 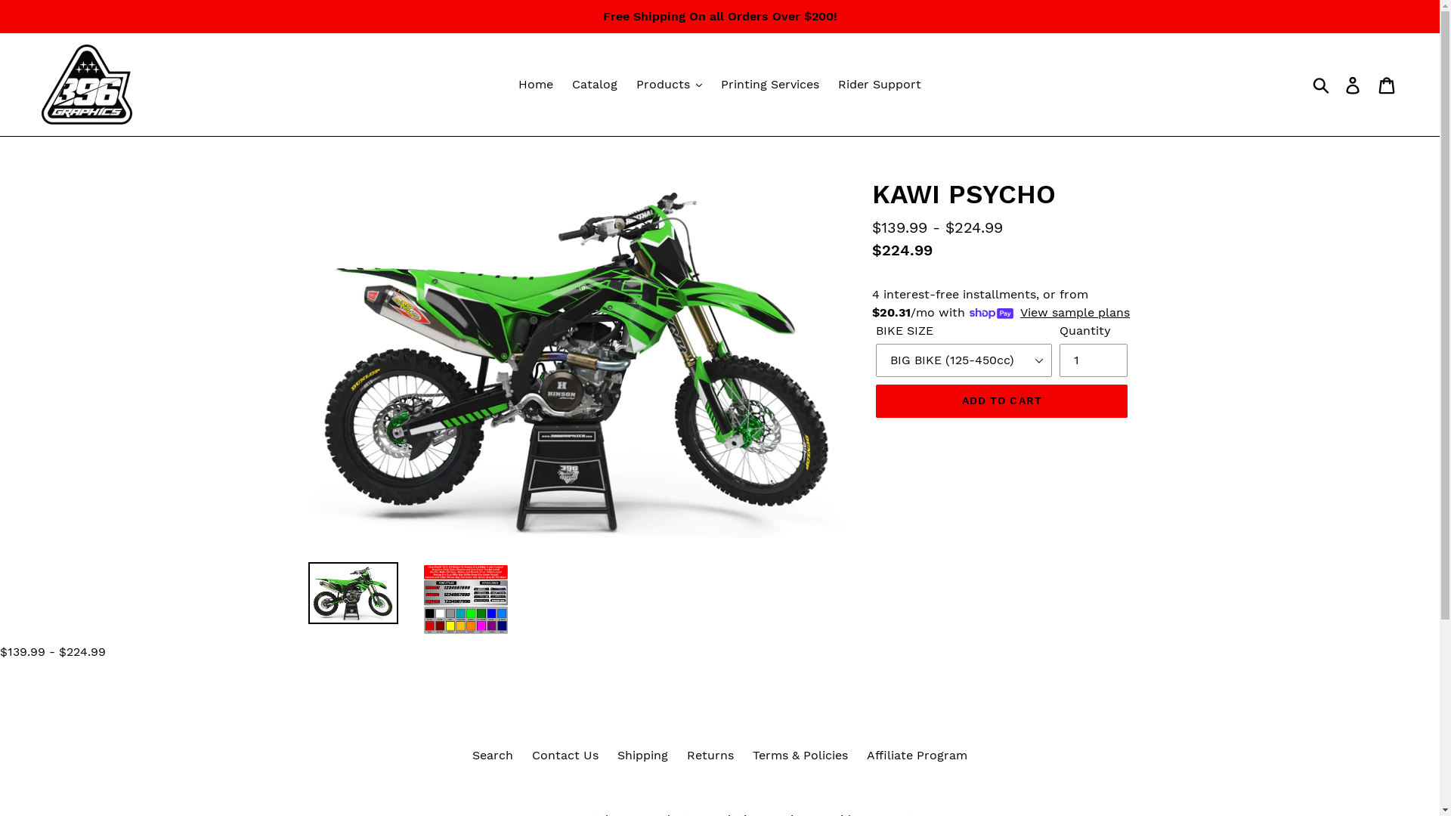 I want to click on Cart, so click(x=1388, y=85).